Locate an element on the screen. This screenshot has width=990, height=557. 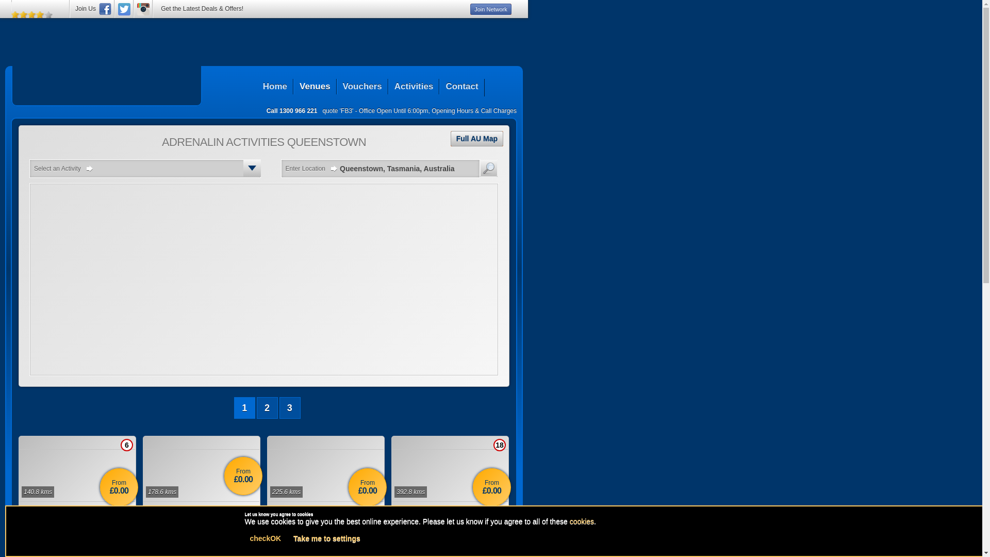
Home is located at coordinates (275, 87).